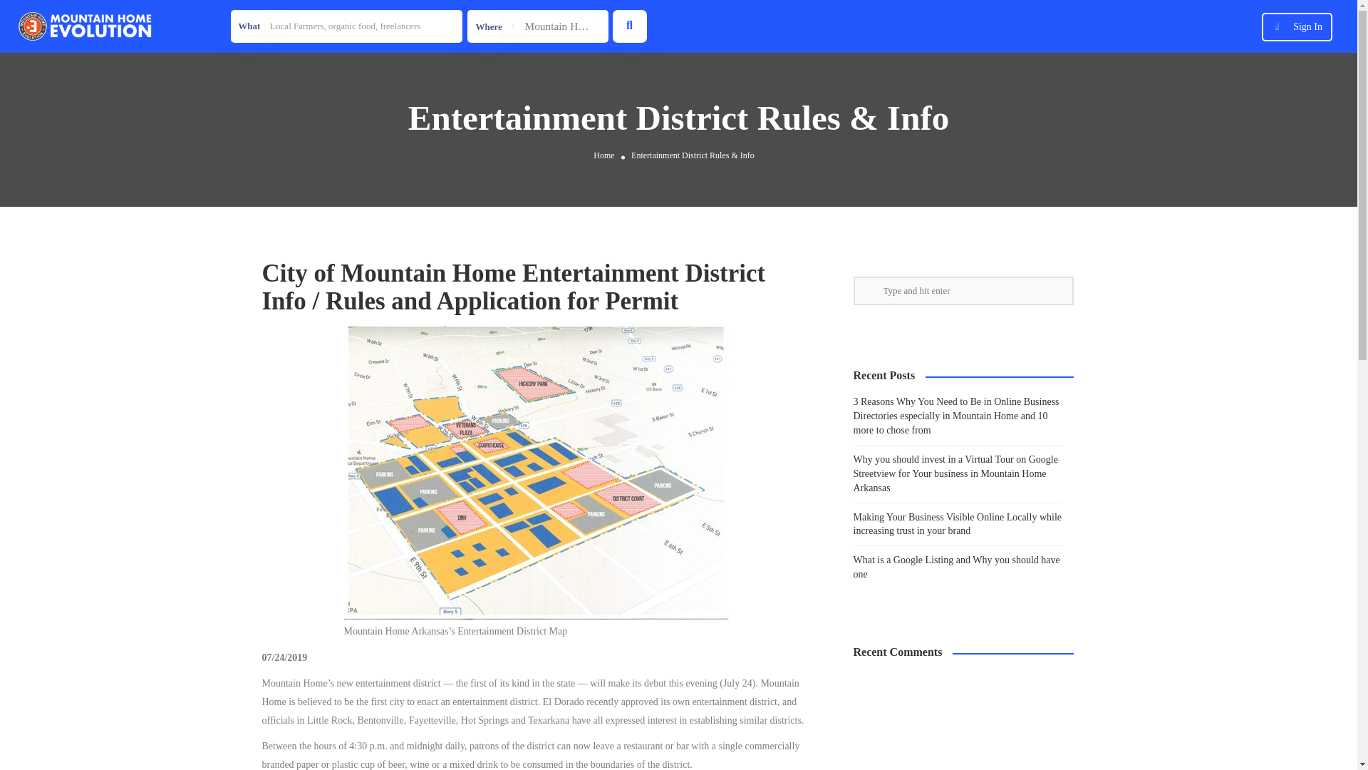  I want to click on Home, so click(604, 155).